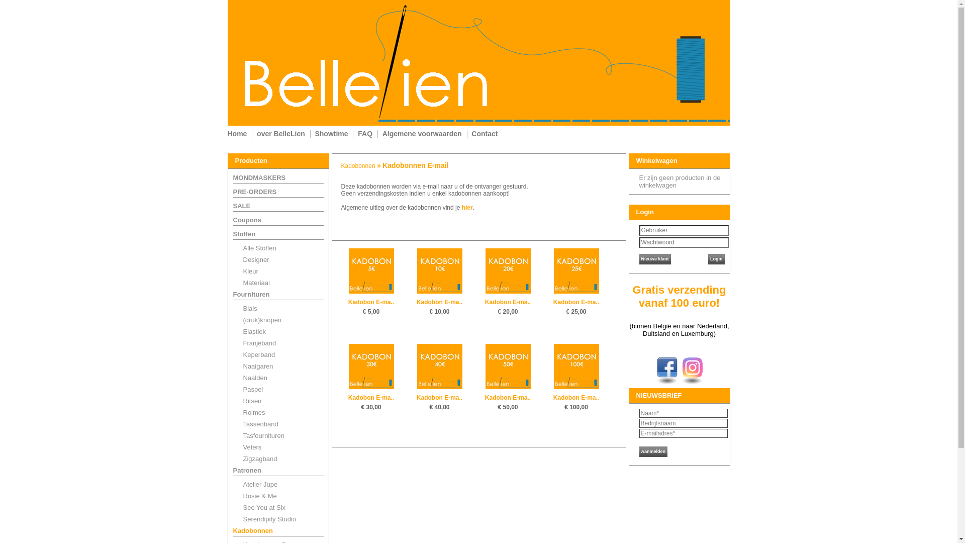 Image resolution: width=965 pixels, height=543 pixels. I want to click on SALE, so click(242, 206).